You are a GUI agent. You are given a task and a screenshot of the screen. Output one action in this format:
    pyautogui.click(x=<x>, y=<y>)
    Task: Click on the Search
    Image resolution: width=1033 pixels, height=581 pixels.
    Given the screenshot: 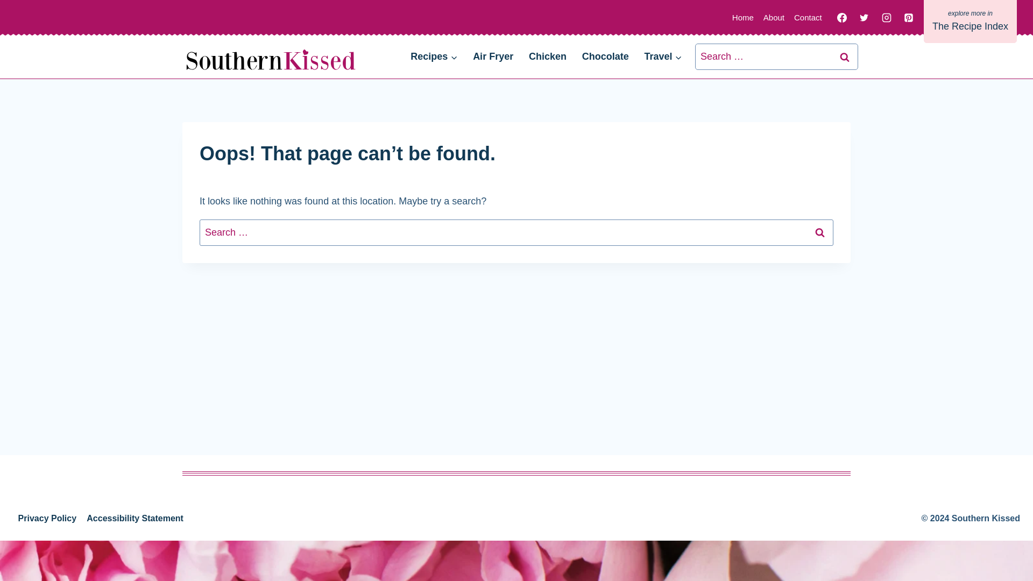 What is the action you would take?
    pyautogui.click(x=845, y=56)
    